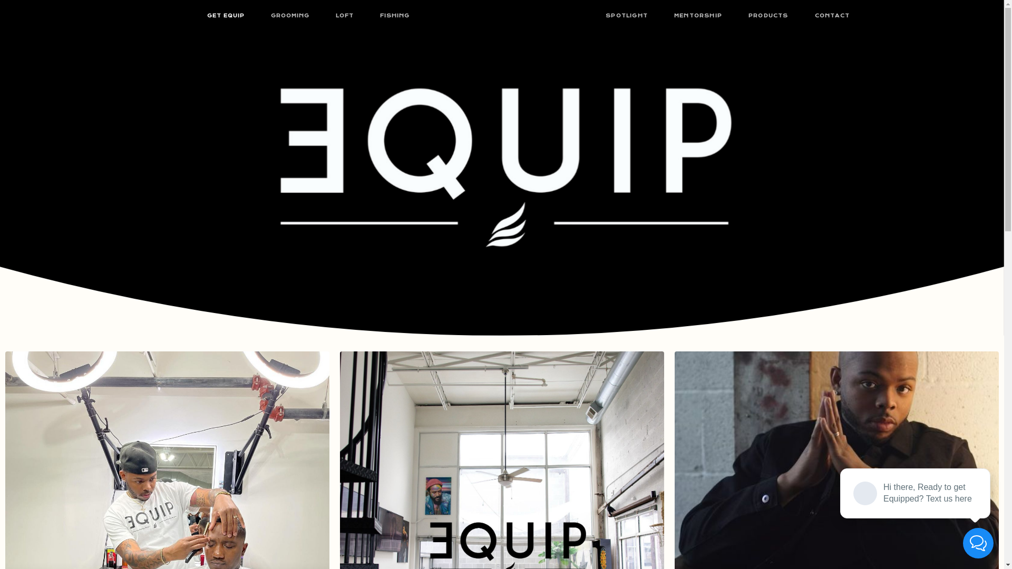 Image resolution: width=1012 pixels, height=569 pixels. Describe the element at coordinates (453, 350) in the screenshot. I see `Shadow` at that location.